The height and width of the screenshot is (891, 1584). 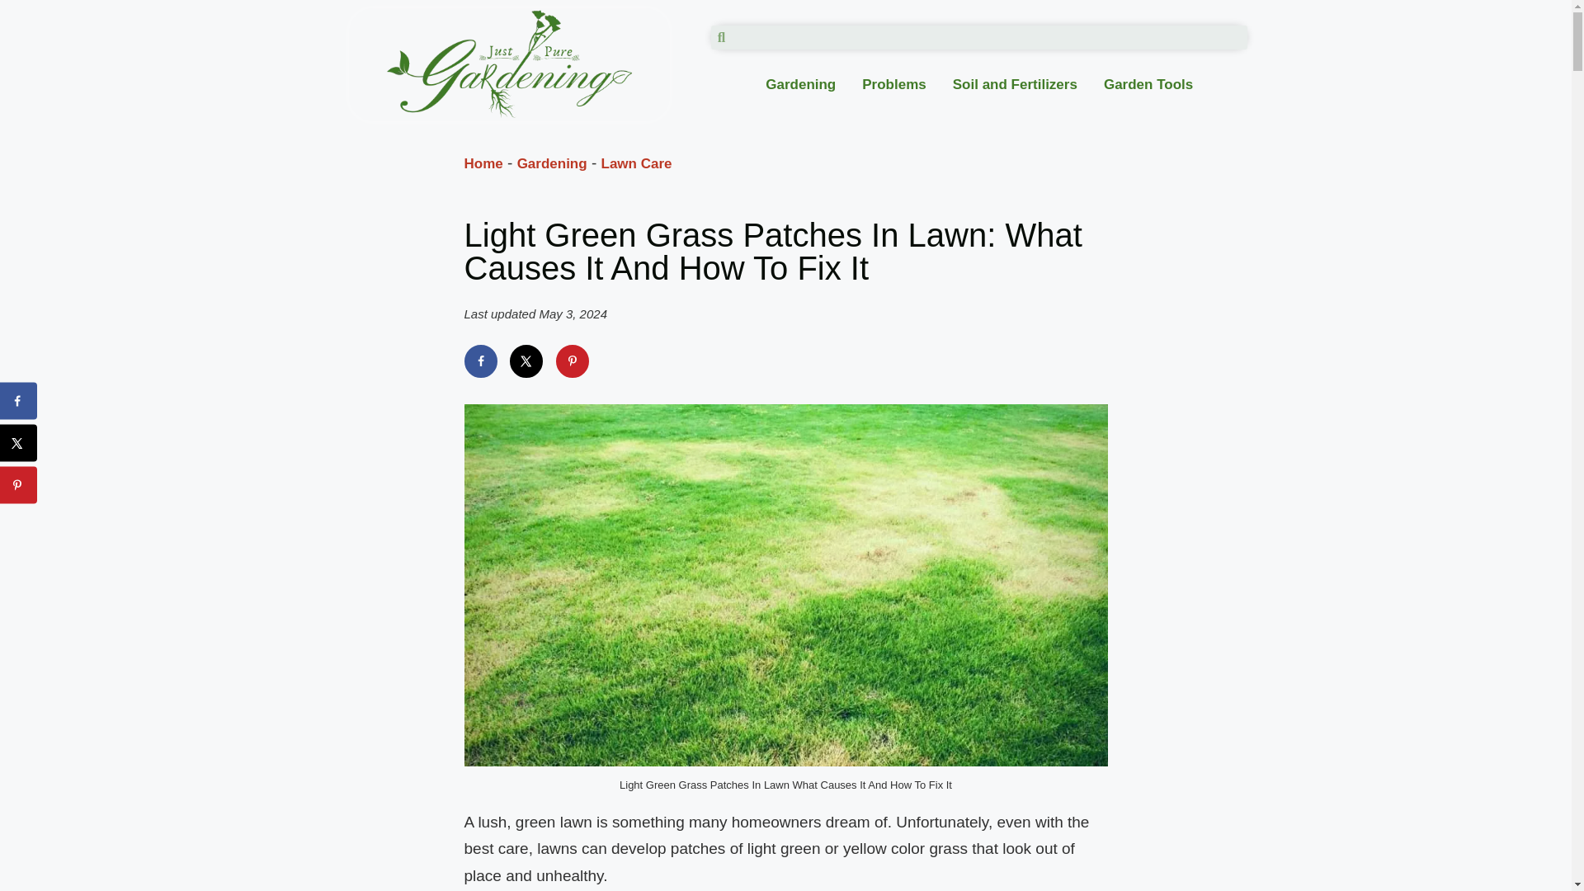 I want to click on Share on Facebook, so click(x=18, y=401).